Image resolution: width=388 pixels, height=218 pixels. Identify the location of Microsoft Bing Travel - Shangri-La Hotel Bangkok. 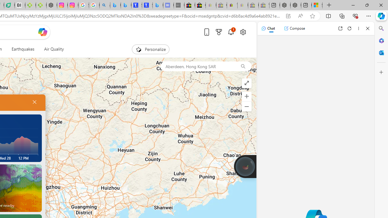
(158, 5).